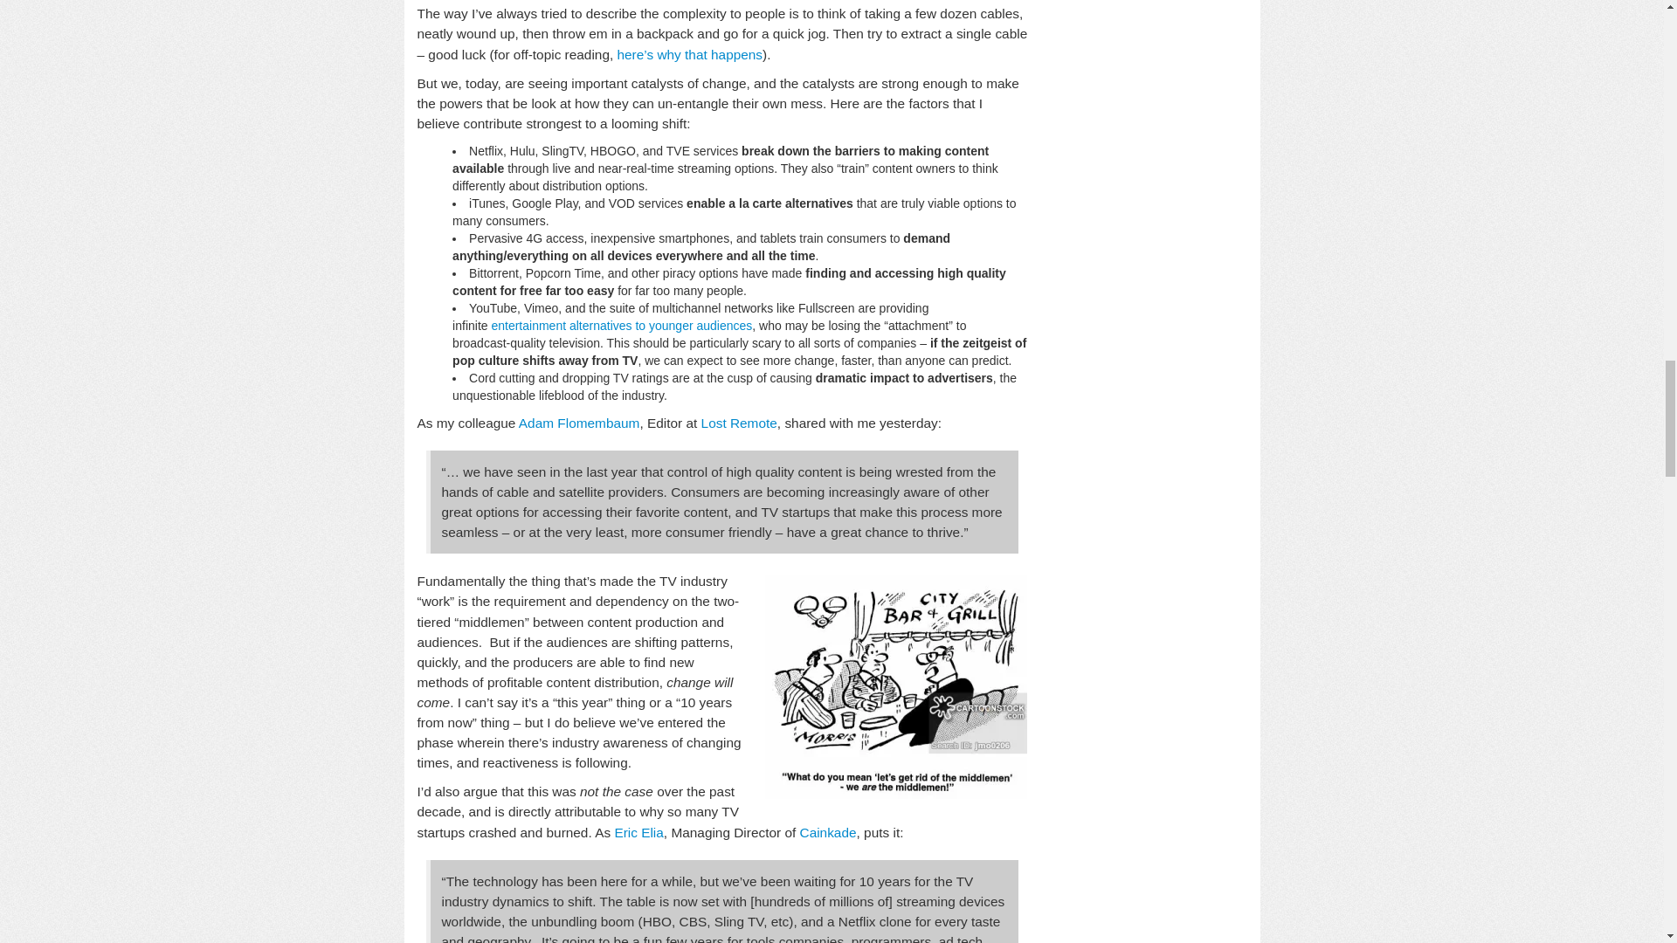  I want to click on Cainkade, so click(828, 831).